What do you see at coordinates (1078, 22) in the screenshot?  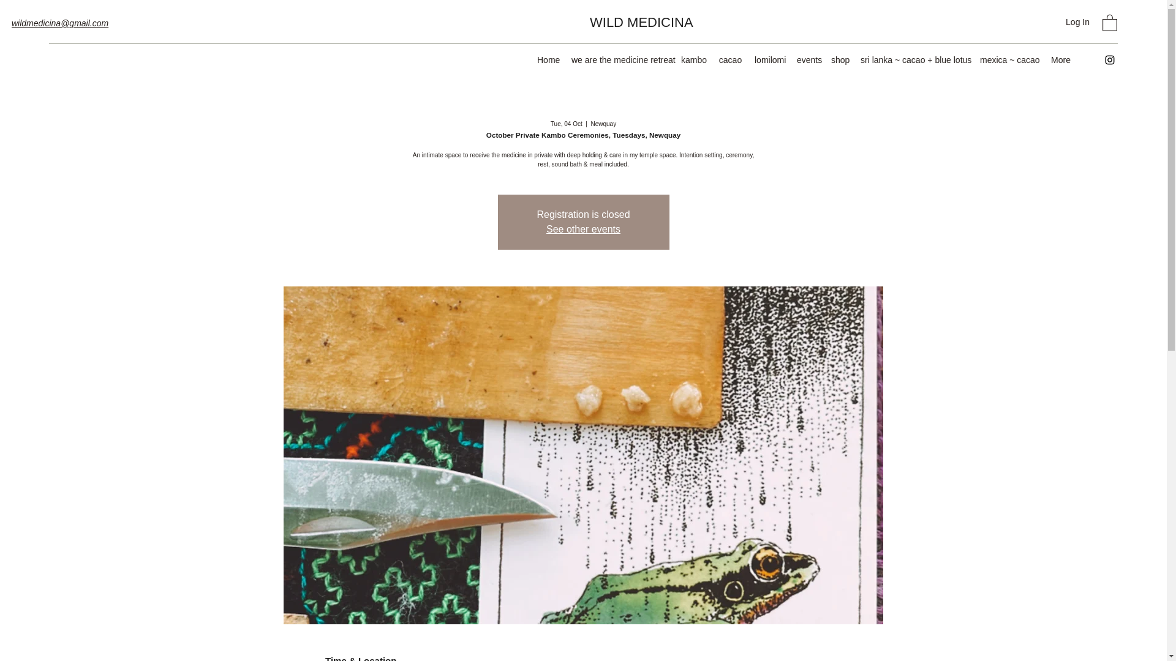 I see `Log In` at bounding box center [1078, 22].